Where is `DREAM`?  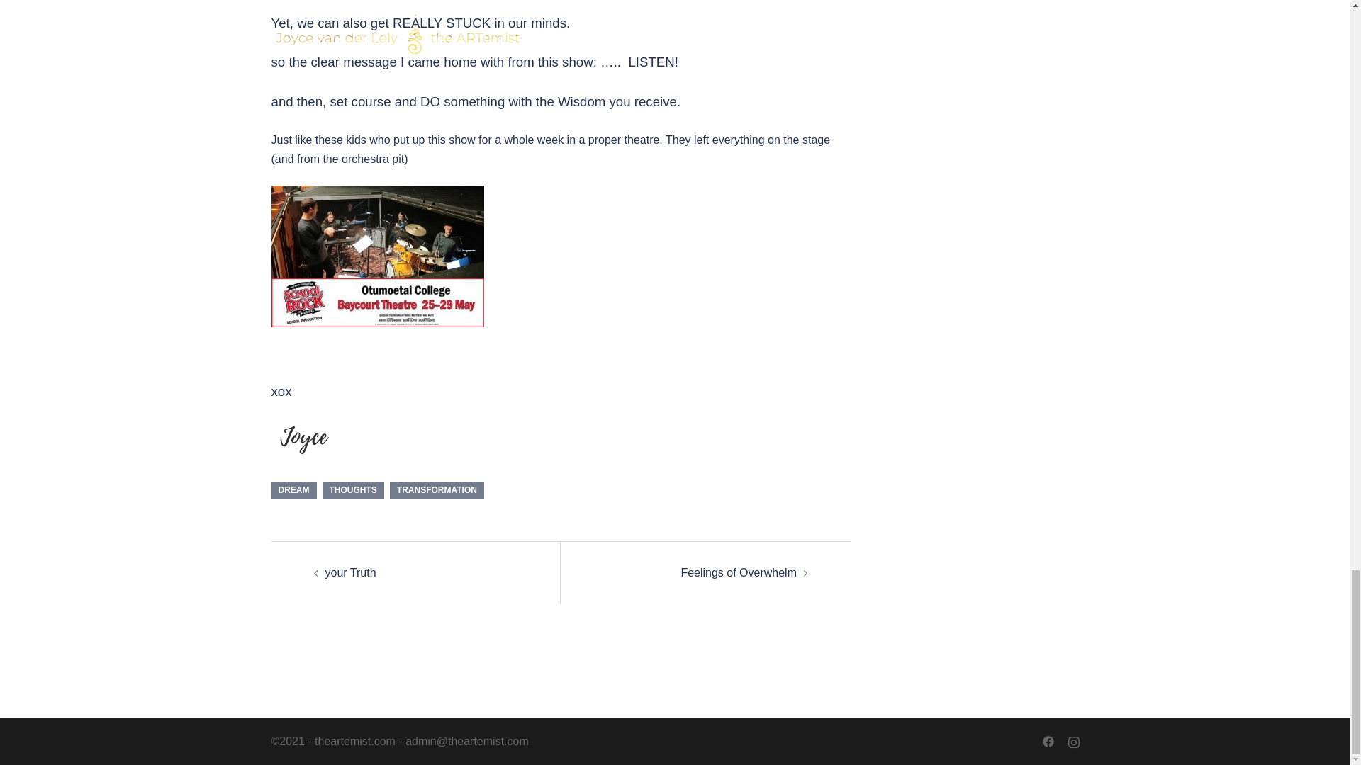 DREAM is located at coordinates (293, 490).